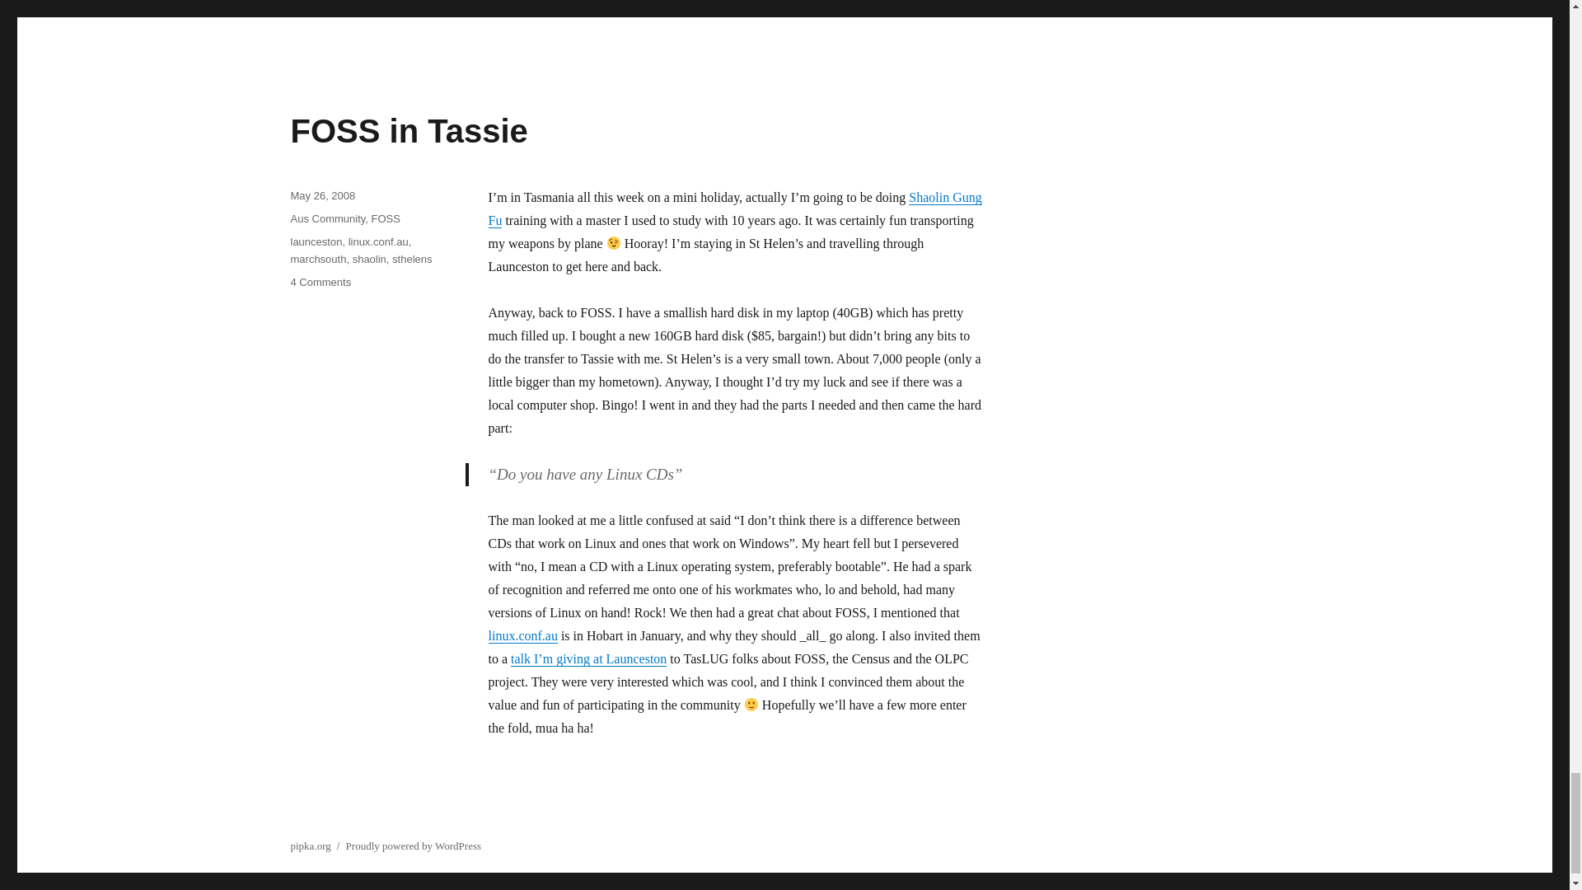 The width and height of the screenshot is (1582, 890). I want to click on linux.conf.au, so click(320, 282).